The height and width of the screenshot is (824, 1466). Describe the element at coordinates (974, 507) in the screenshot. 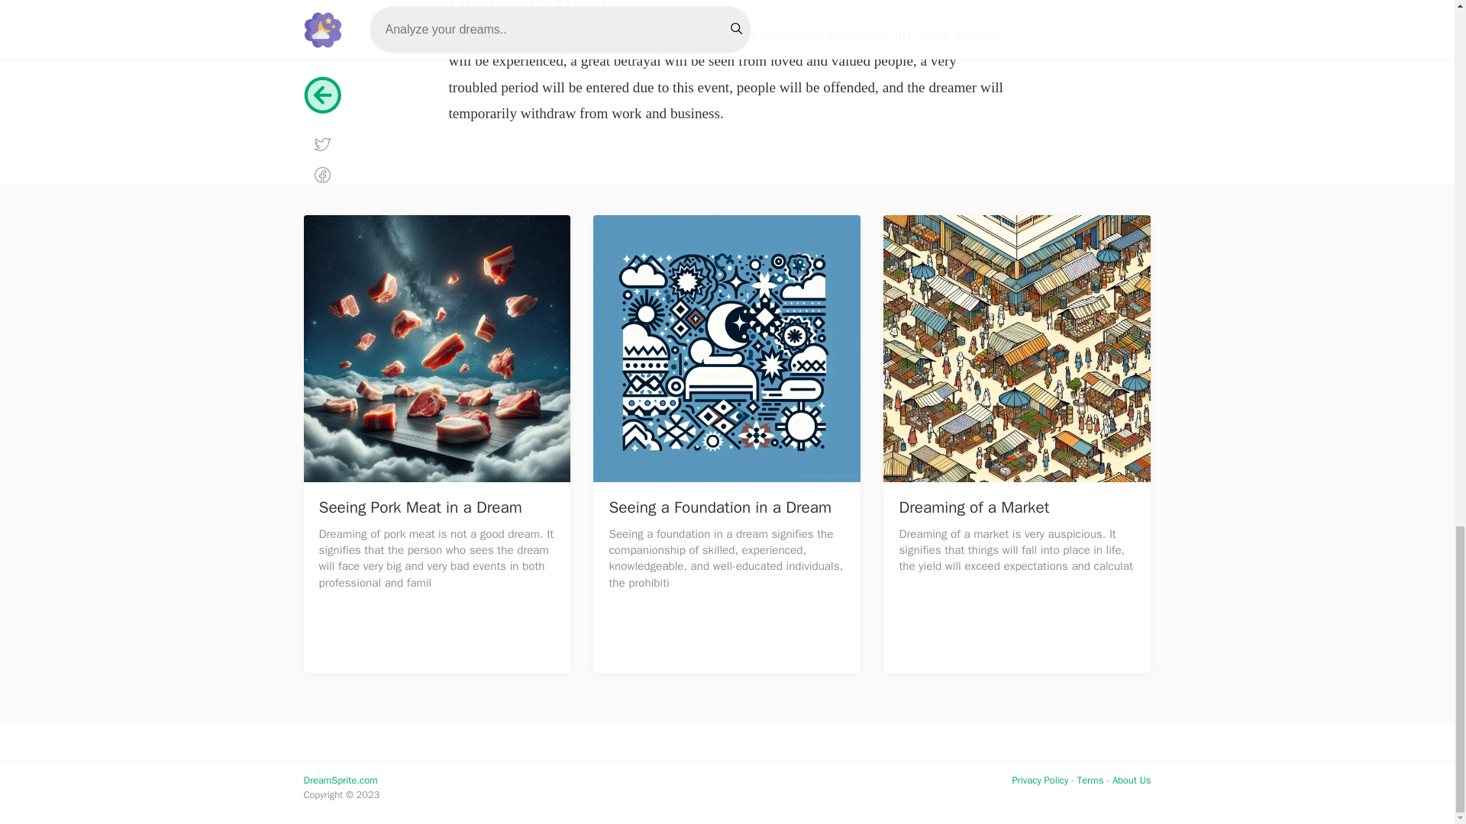

I see `Dreaming of a Market` at that location.